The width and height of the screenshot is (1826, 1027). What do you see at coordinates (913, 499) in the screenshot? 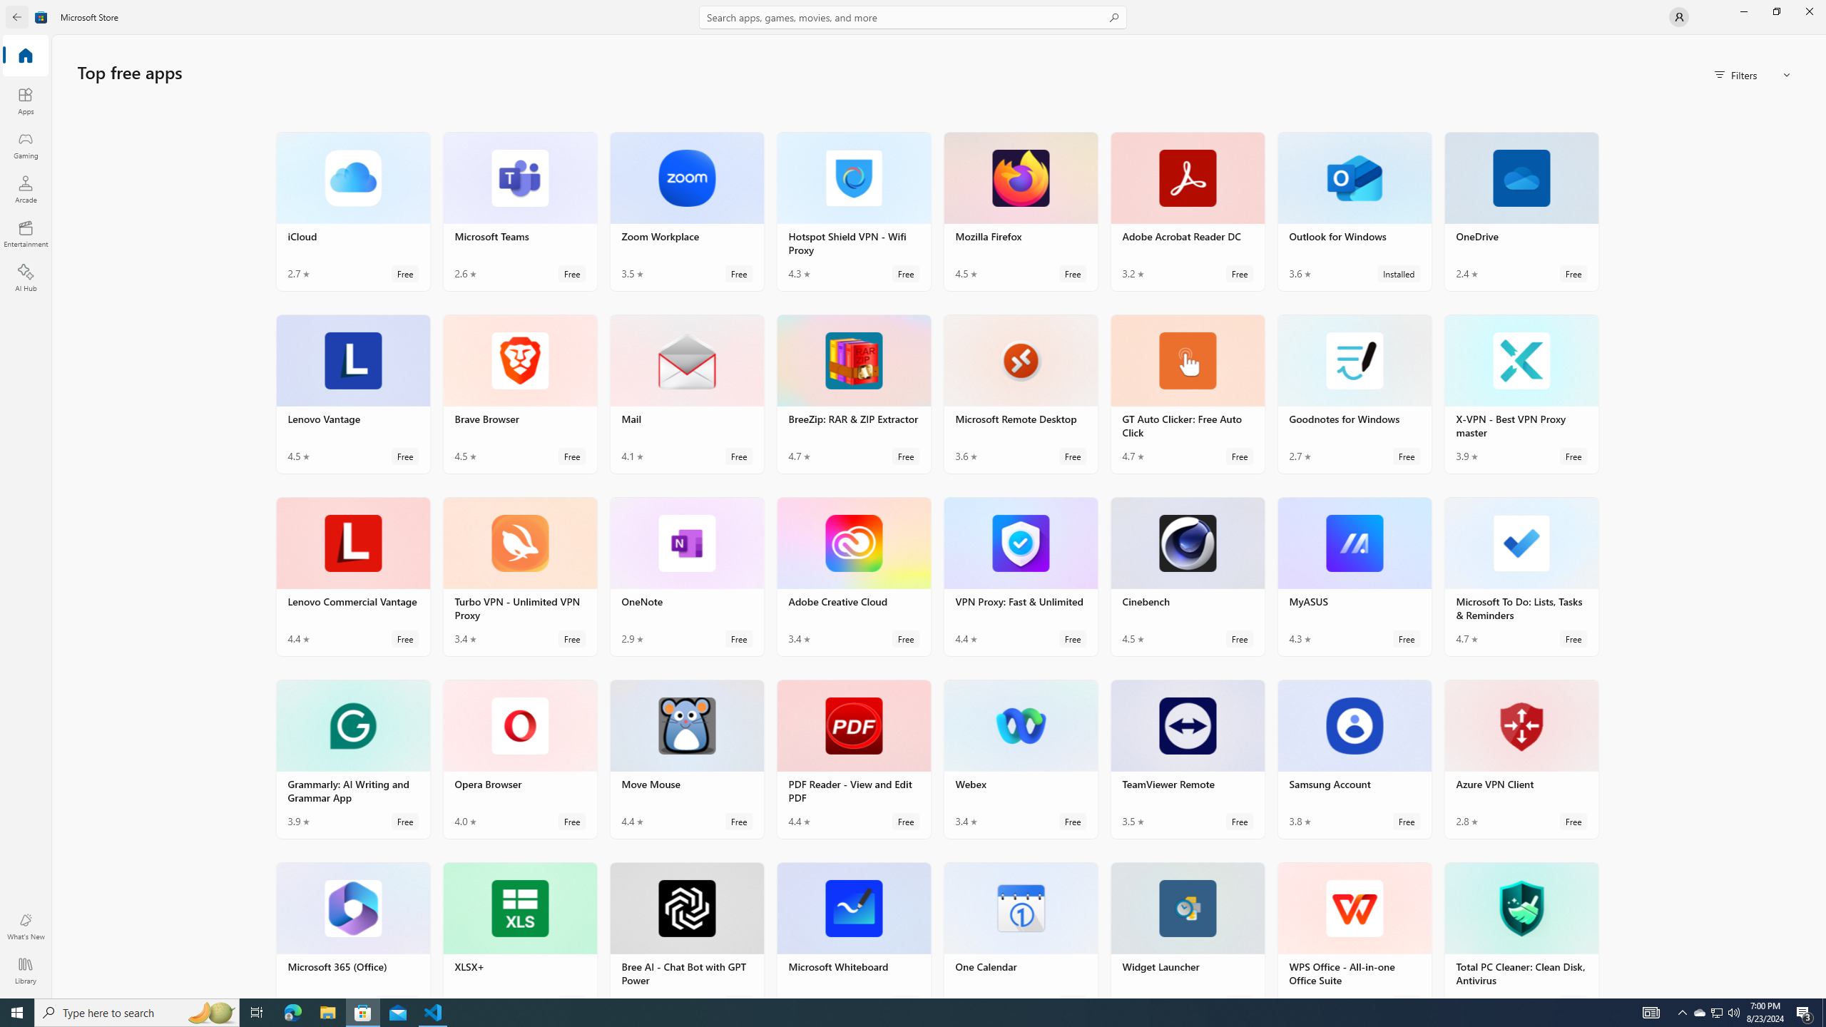
I see `AutomationID: NavigationControl` at bounding box center [913, 499].